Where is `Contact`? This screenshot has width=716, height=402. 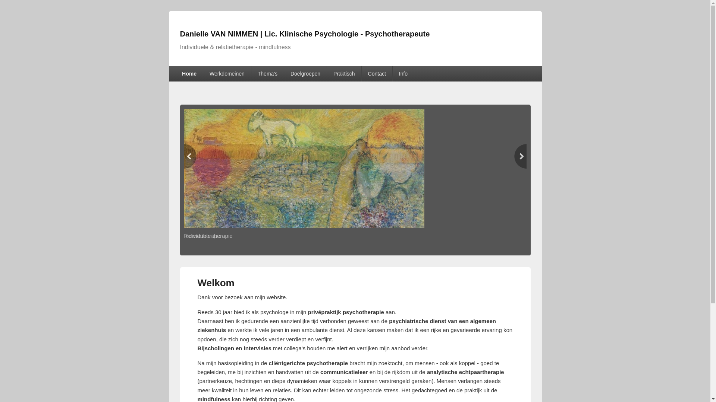
Contact is located at coordinates (377, 74).